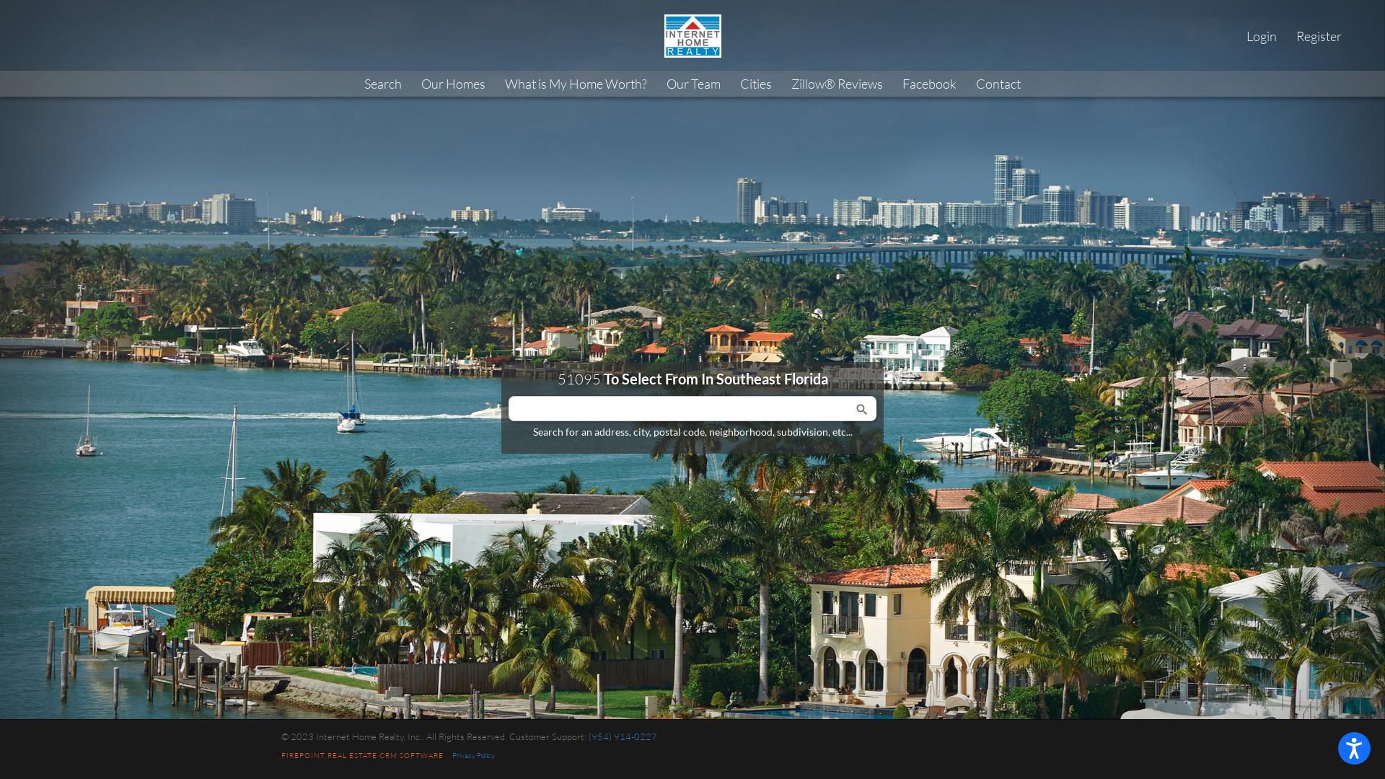 The width and height of the screenshot is (1385, 779). I want to click on Search, so click(383, 84).